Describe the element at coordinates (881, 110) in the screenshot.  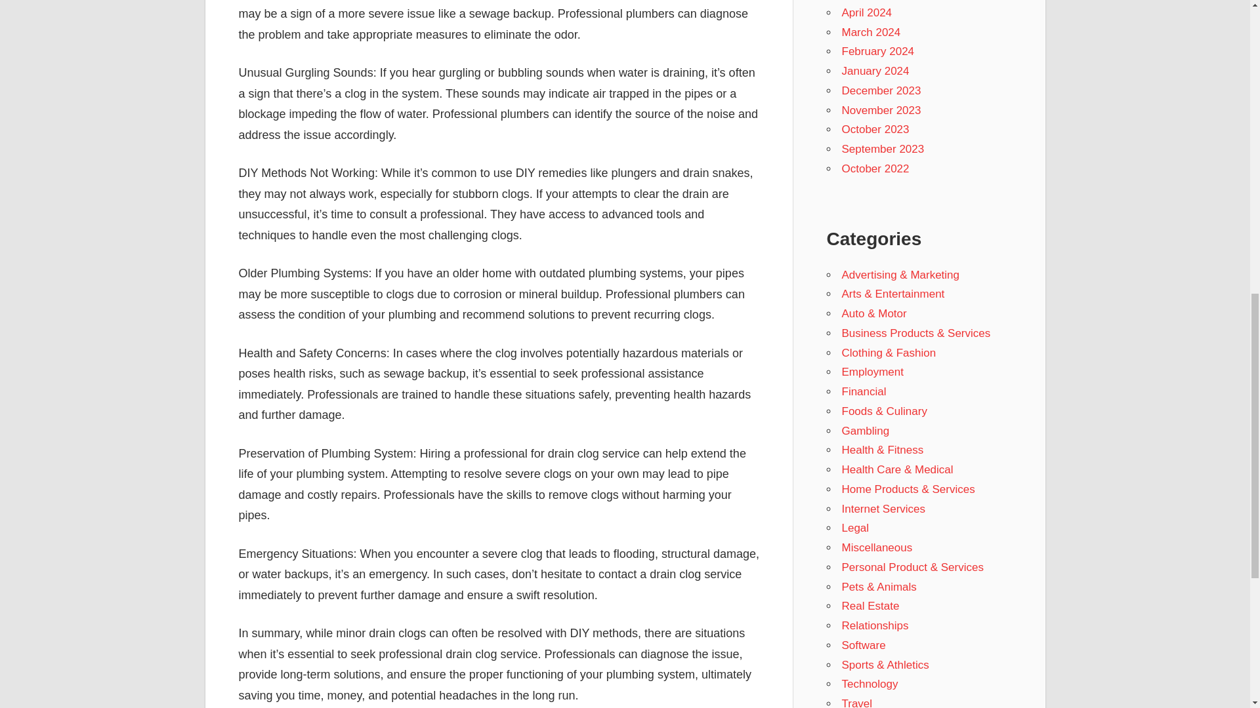
I see `November 2023` at that location.